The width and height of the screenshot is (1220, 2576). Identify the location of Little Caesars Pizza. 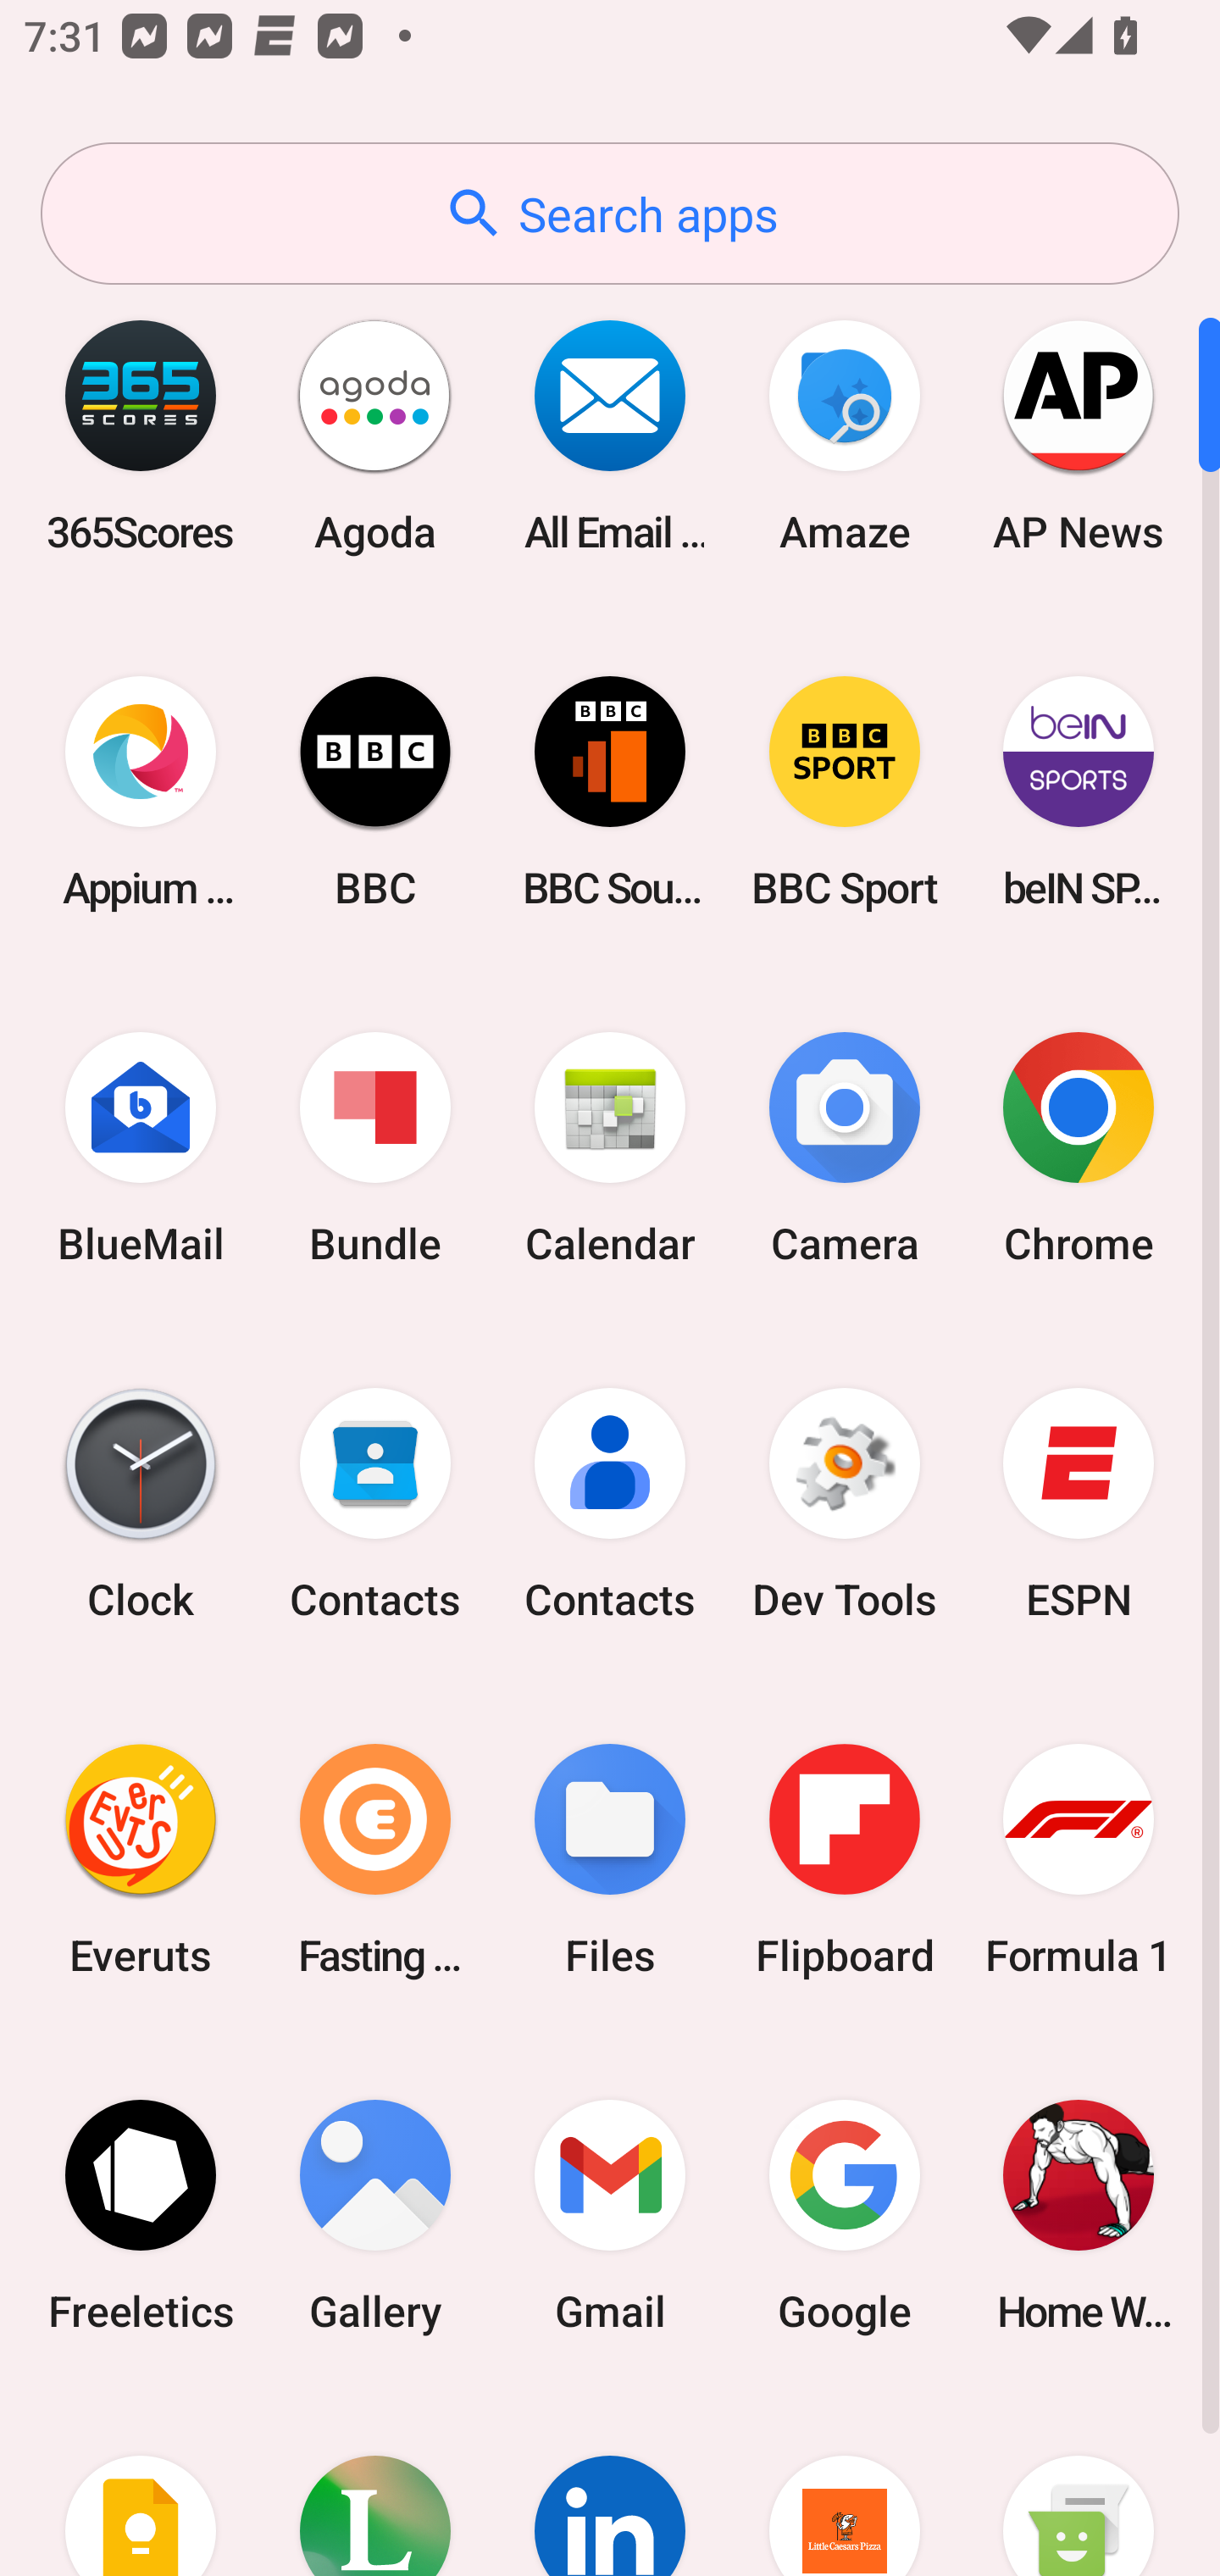
(844, 2484).